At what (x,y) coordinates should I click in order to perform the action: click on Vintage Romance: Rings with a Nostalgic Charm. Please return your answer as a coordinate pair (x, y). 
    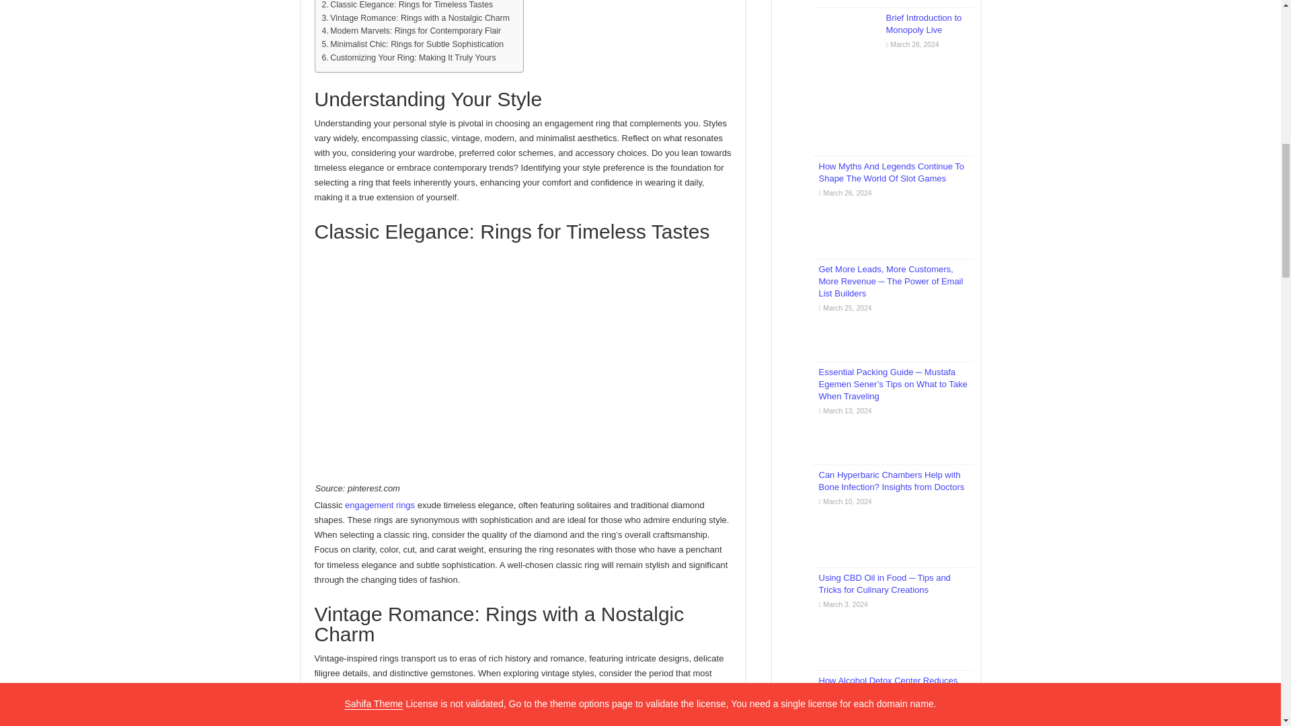
    Looking at the image, I should click on (415, 19).